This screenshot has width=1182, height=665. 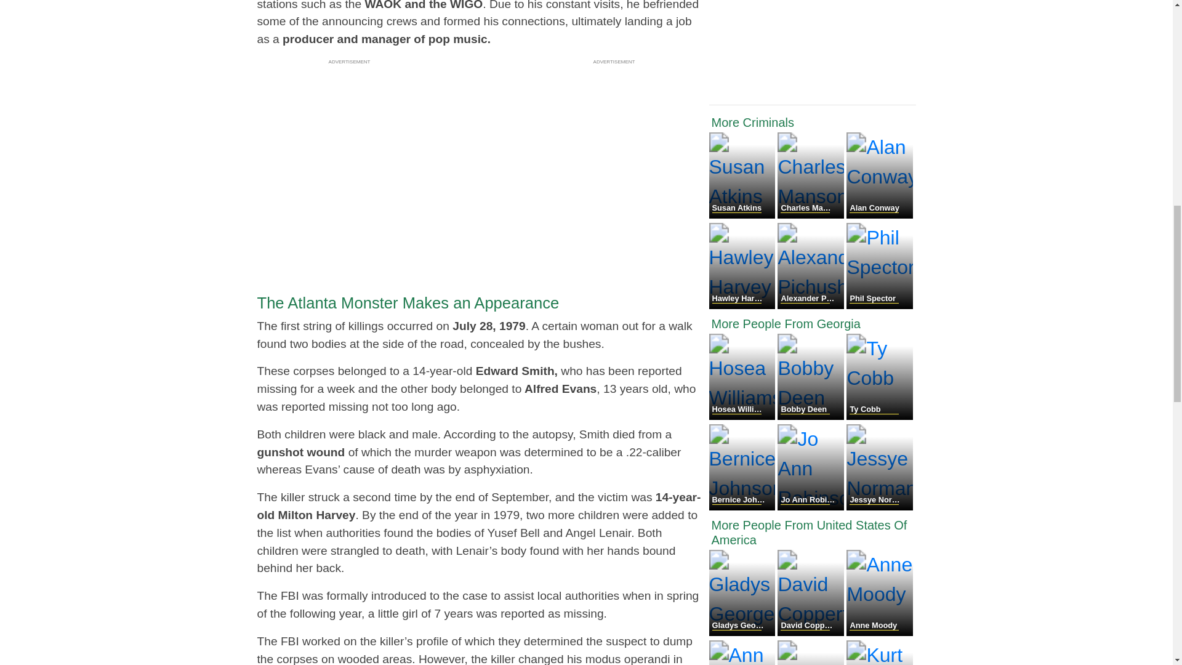 I want to click on Alexander Pichushkin, so click(x=811, y=305).